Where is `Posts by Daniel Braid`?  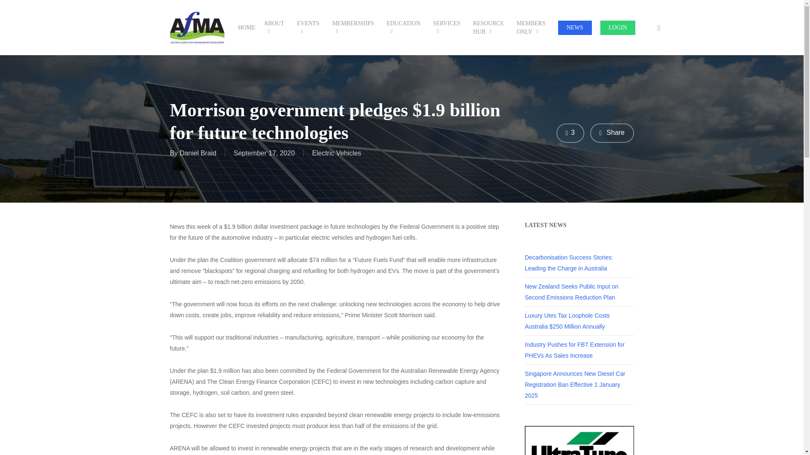 Posts by Daniel Braid is located at coordinates (198, 153).